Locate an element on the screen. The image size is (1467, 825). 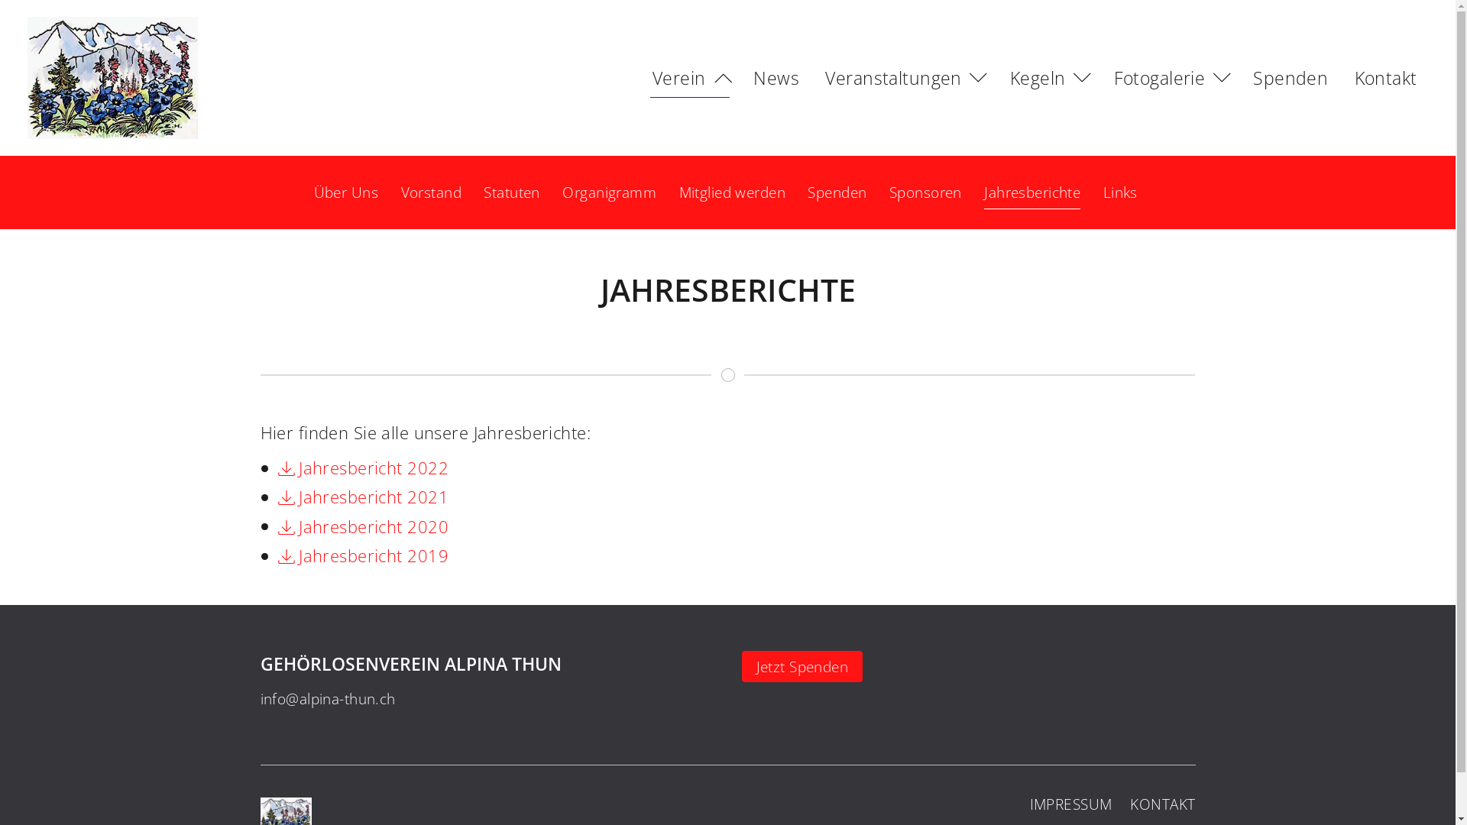
Jahresbericht 2021 is located at coordinates (364, 497).